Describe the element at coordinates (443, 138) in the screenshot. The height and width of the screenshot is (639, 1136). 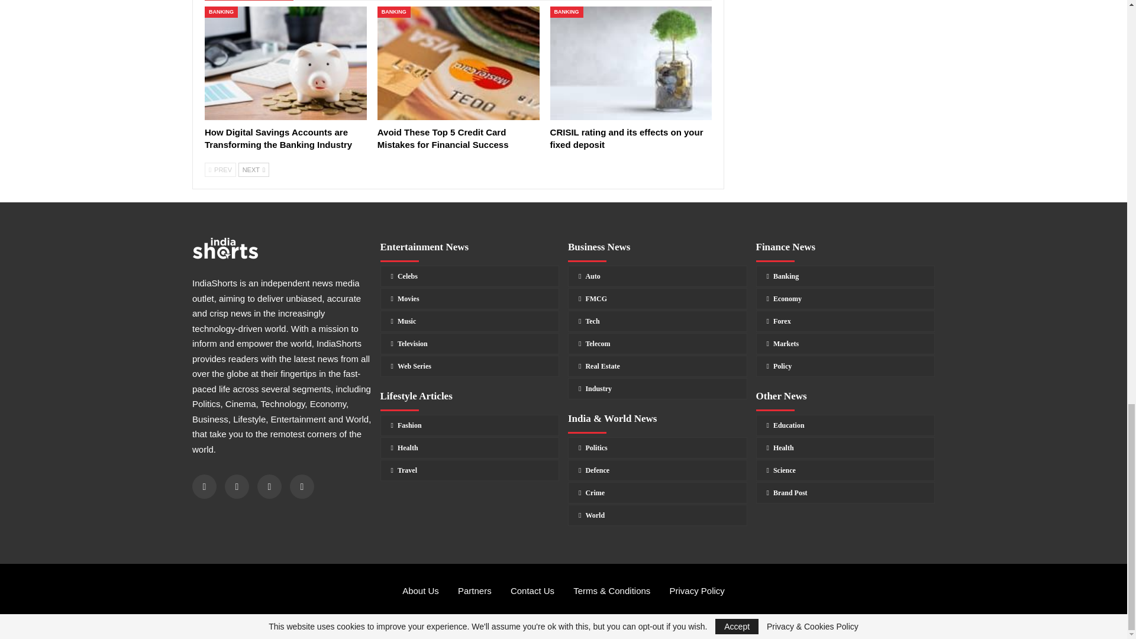
I see `Avoid These Top 5 Credit Card Mistakes for Financial Success` at that location.